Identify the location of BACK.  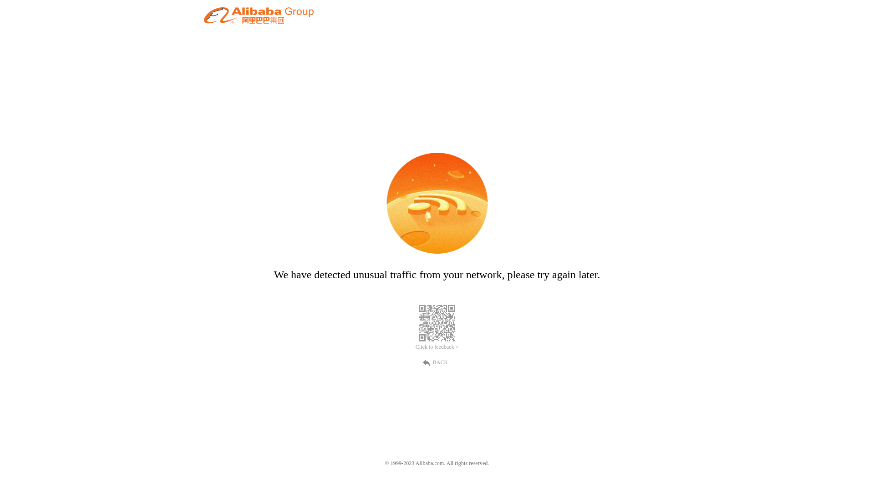
(437, 362).